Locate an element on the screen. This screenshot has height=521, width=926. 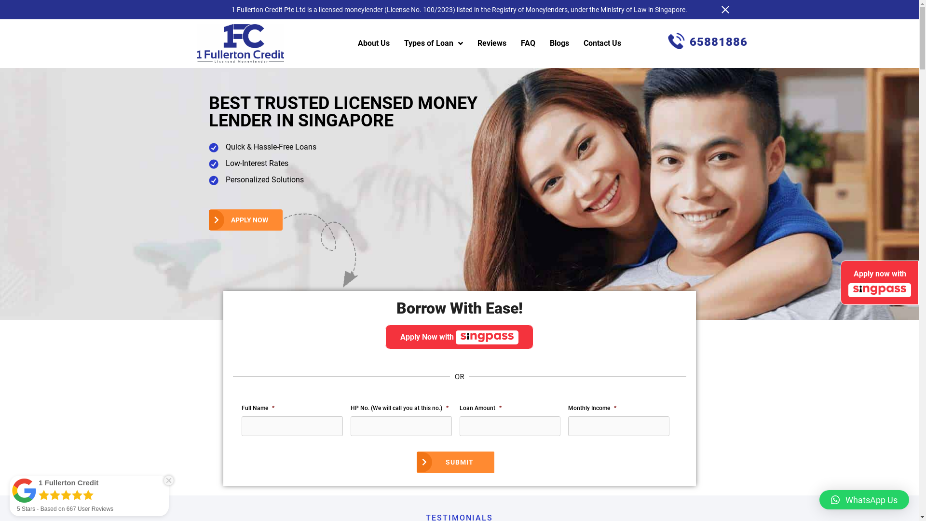
Blogs is located at coordinates (559, 43).